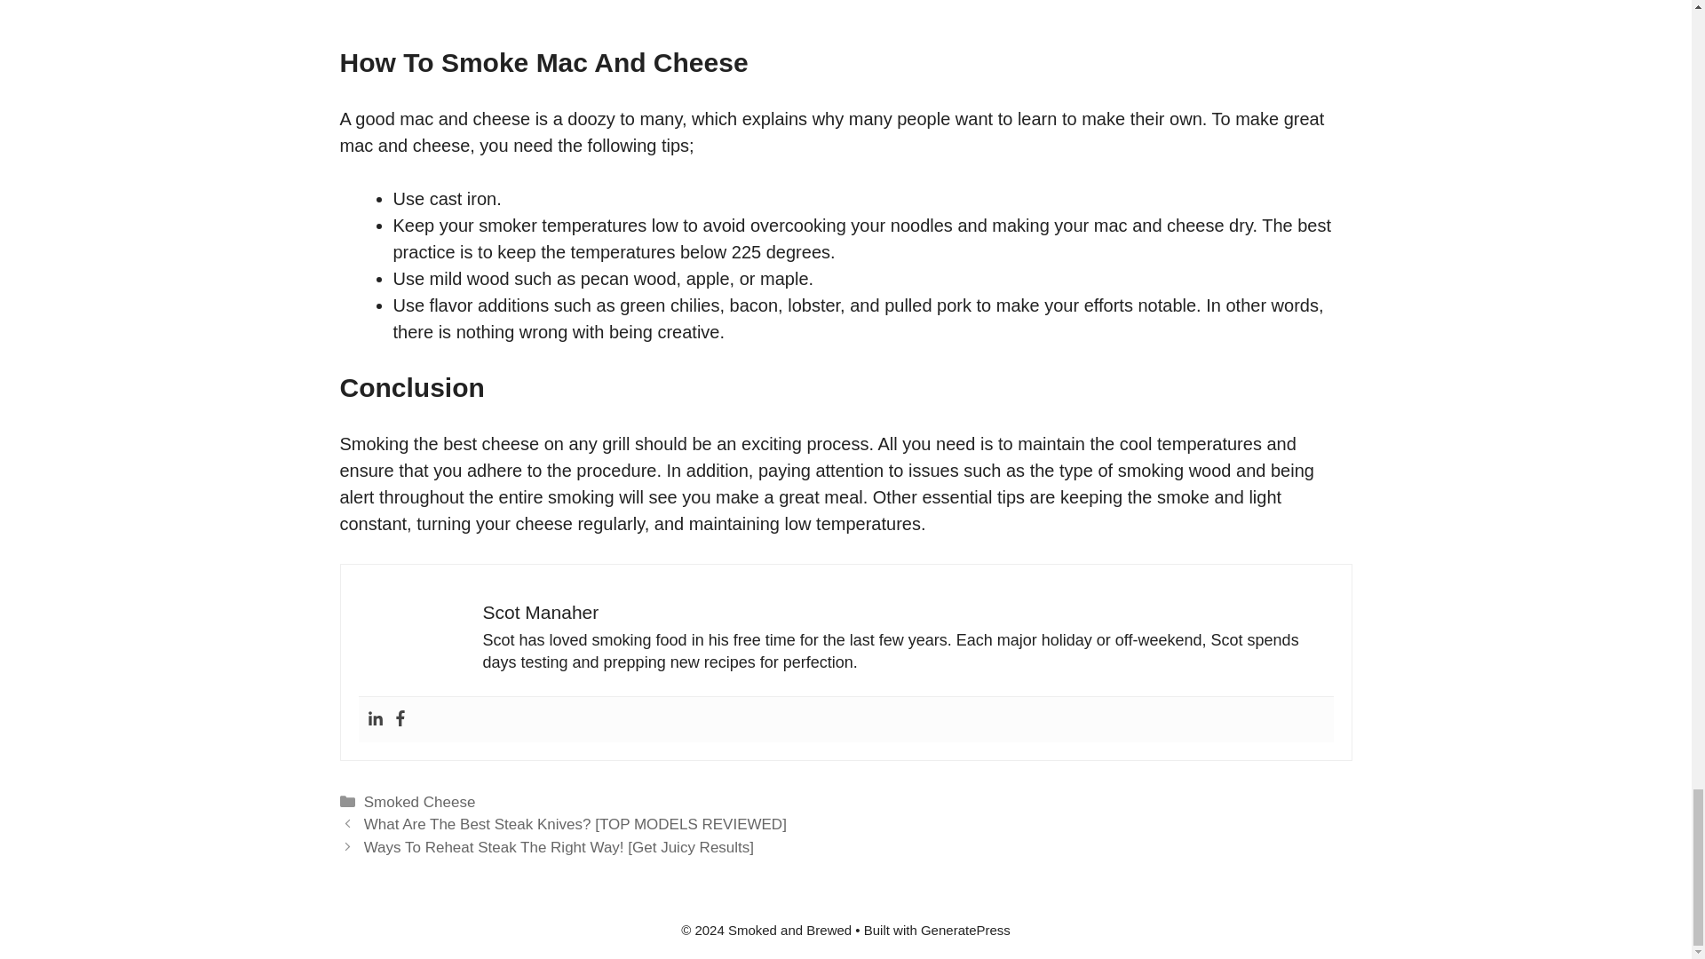 The height and width of the screenshot is (959, 1705). I want to click on cheese tomatoes, so click(845, 10).